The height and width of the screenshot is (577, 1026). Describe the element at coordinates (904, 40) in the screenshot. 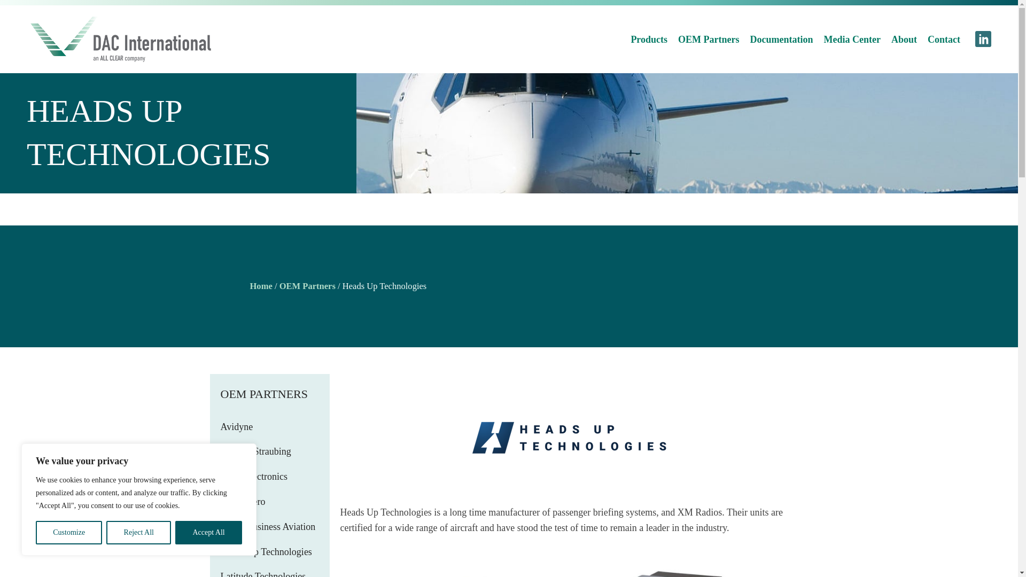

I see `About` at that location.